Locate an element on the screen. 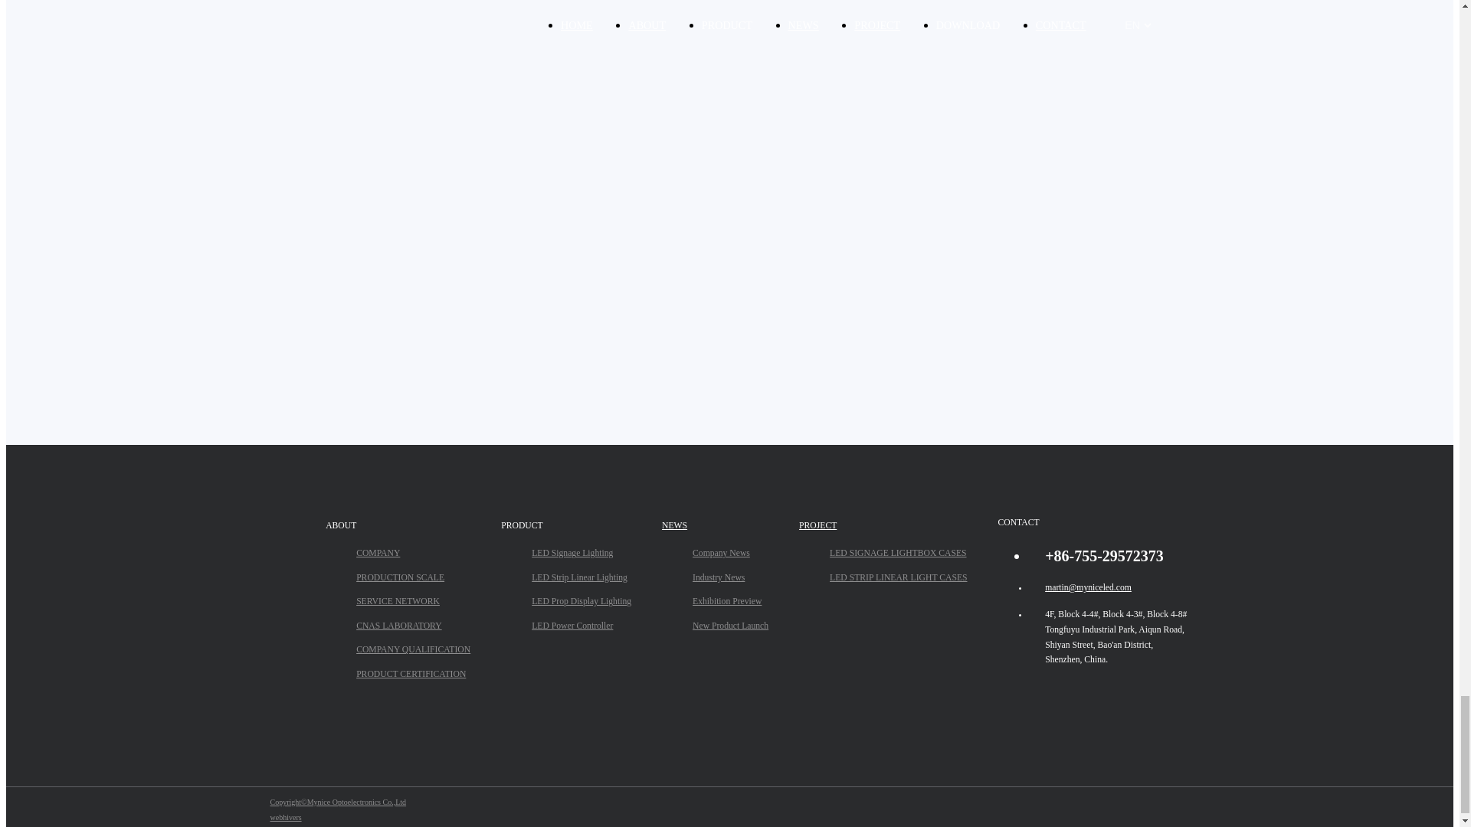  SERVICE NETWORK is located at coordinates (413, 602).